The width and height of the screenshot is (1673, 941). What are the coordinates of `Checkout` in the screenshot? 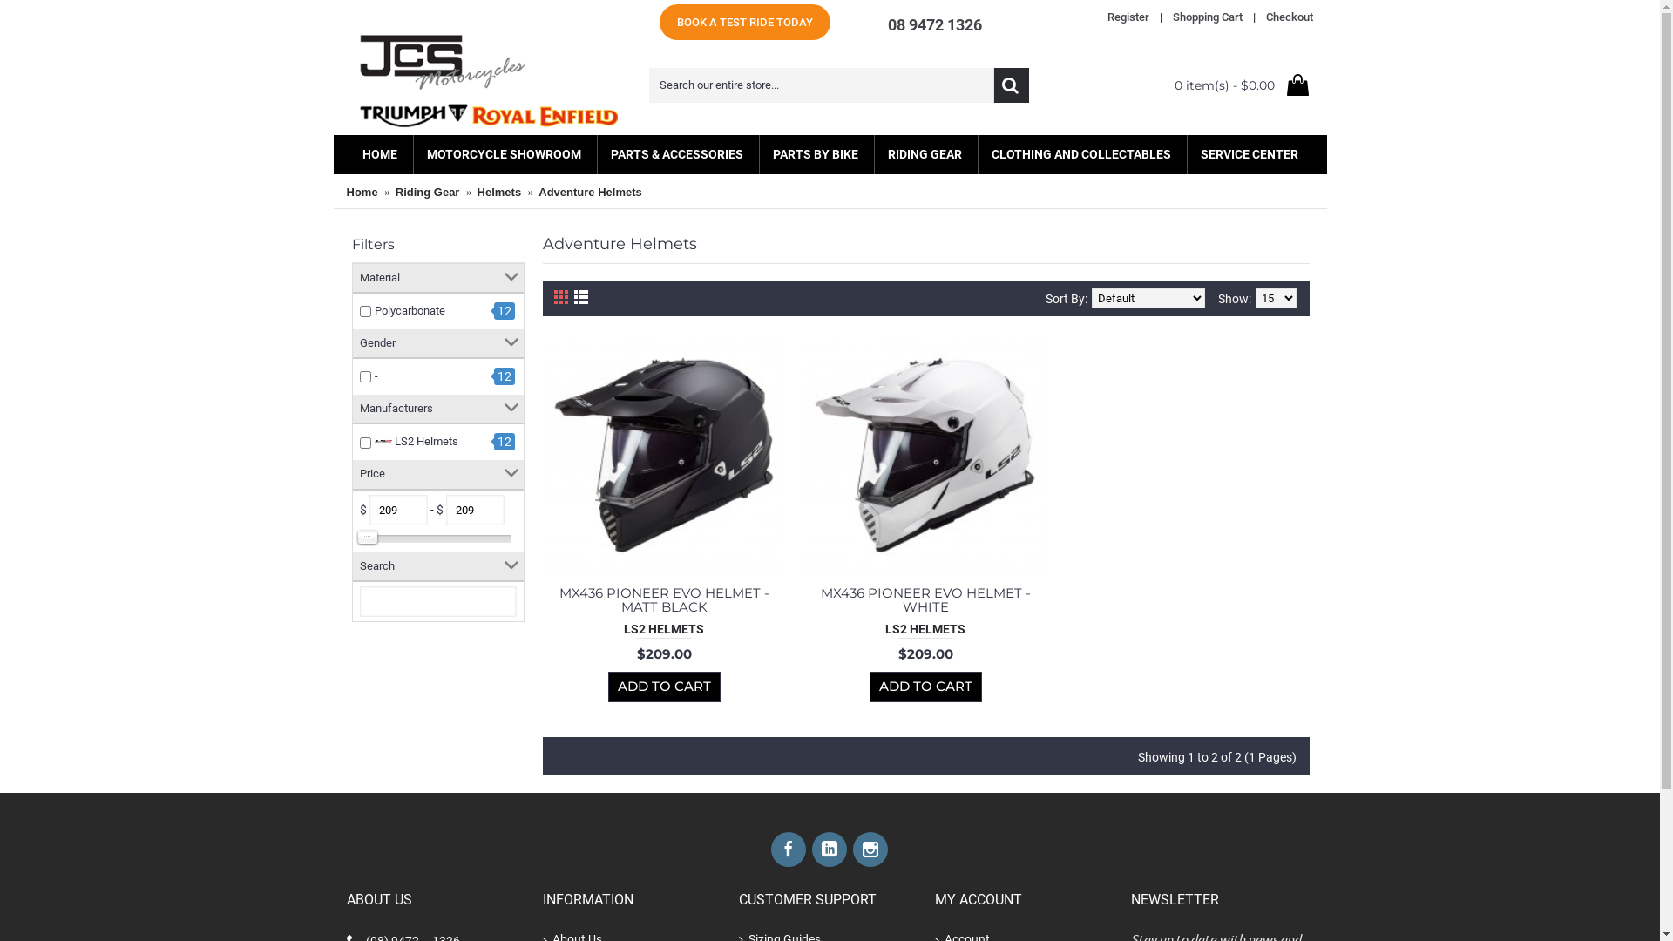 It's located at (1289, 17).